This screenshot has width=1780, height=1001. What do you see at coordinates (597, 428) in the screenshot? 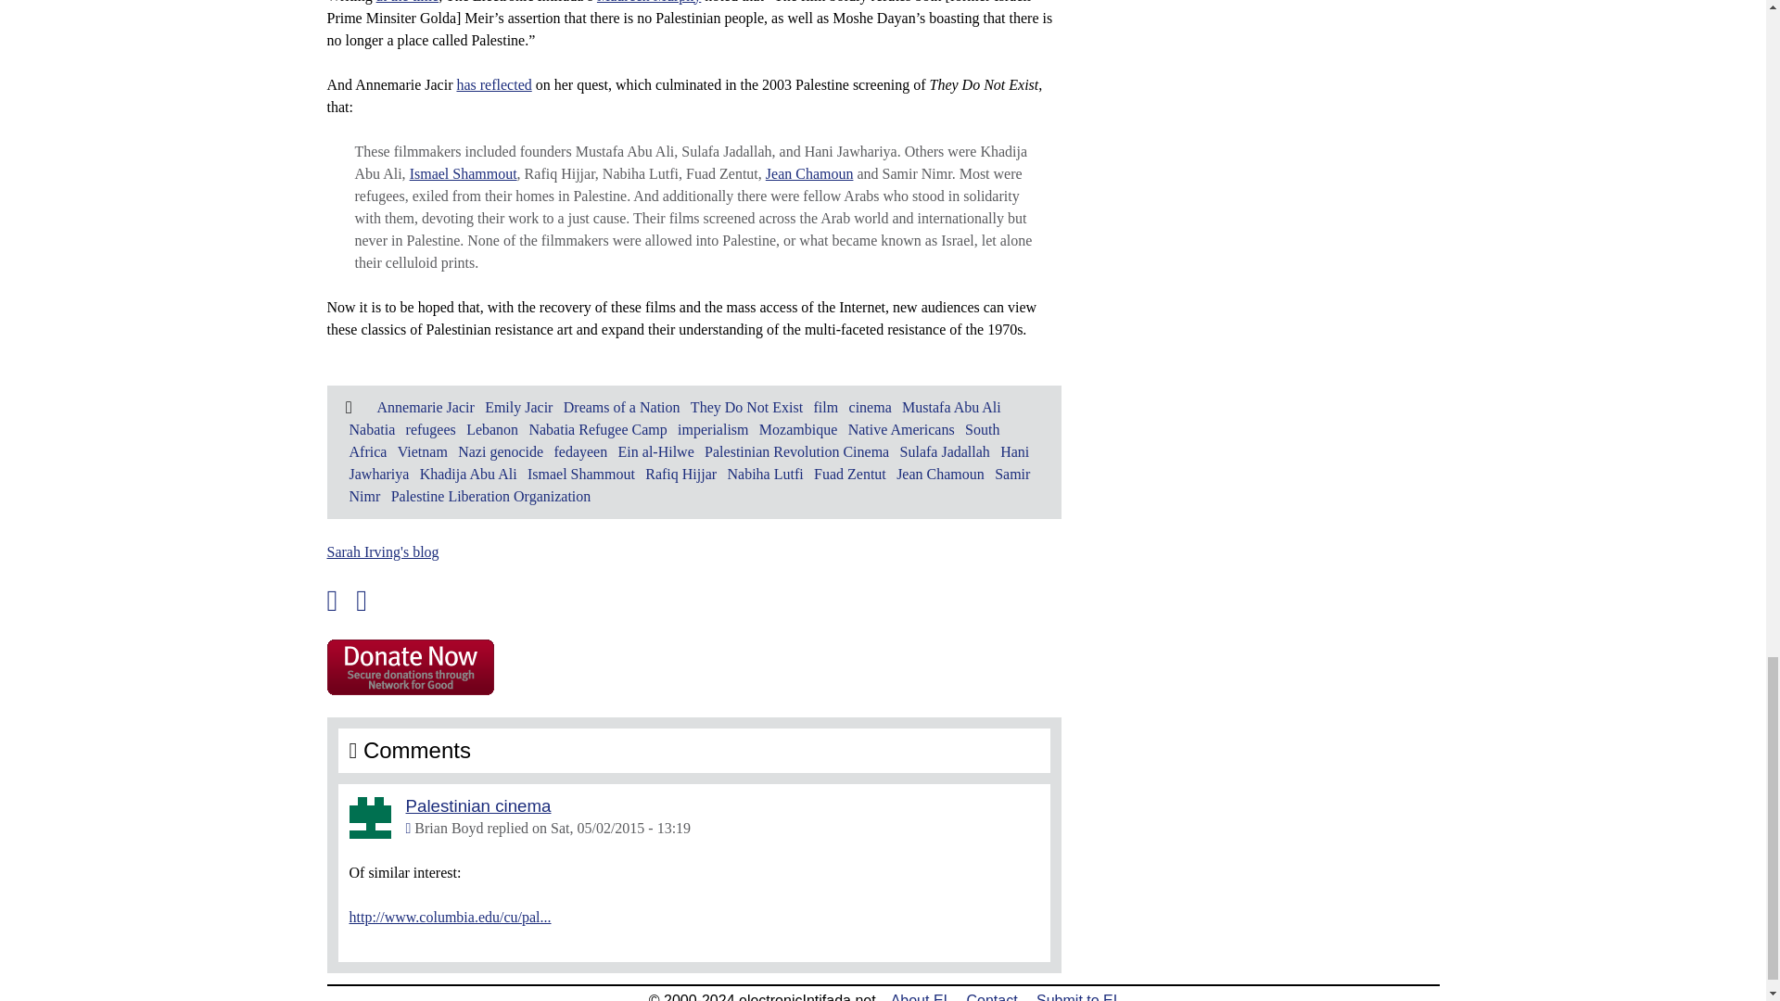
I see `Nabatia Refugee Camp` at bounding box center [597, 428].